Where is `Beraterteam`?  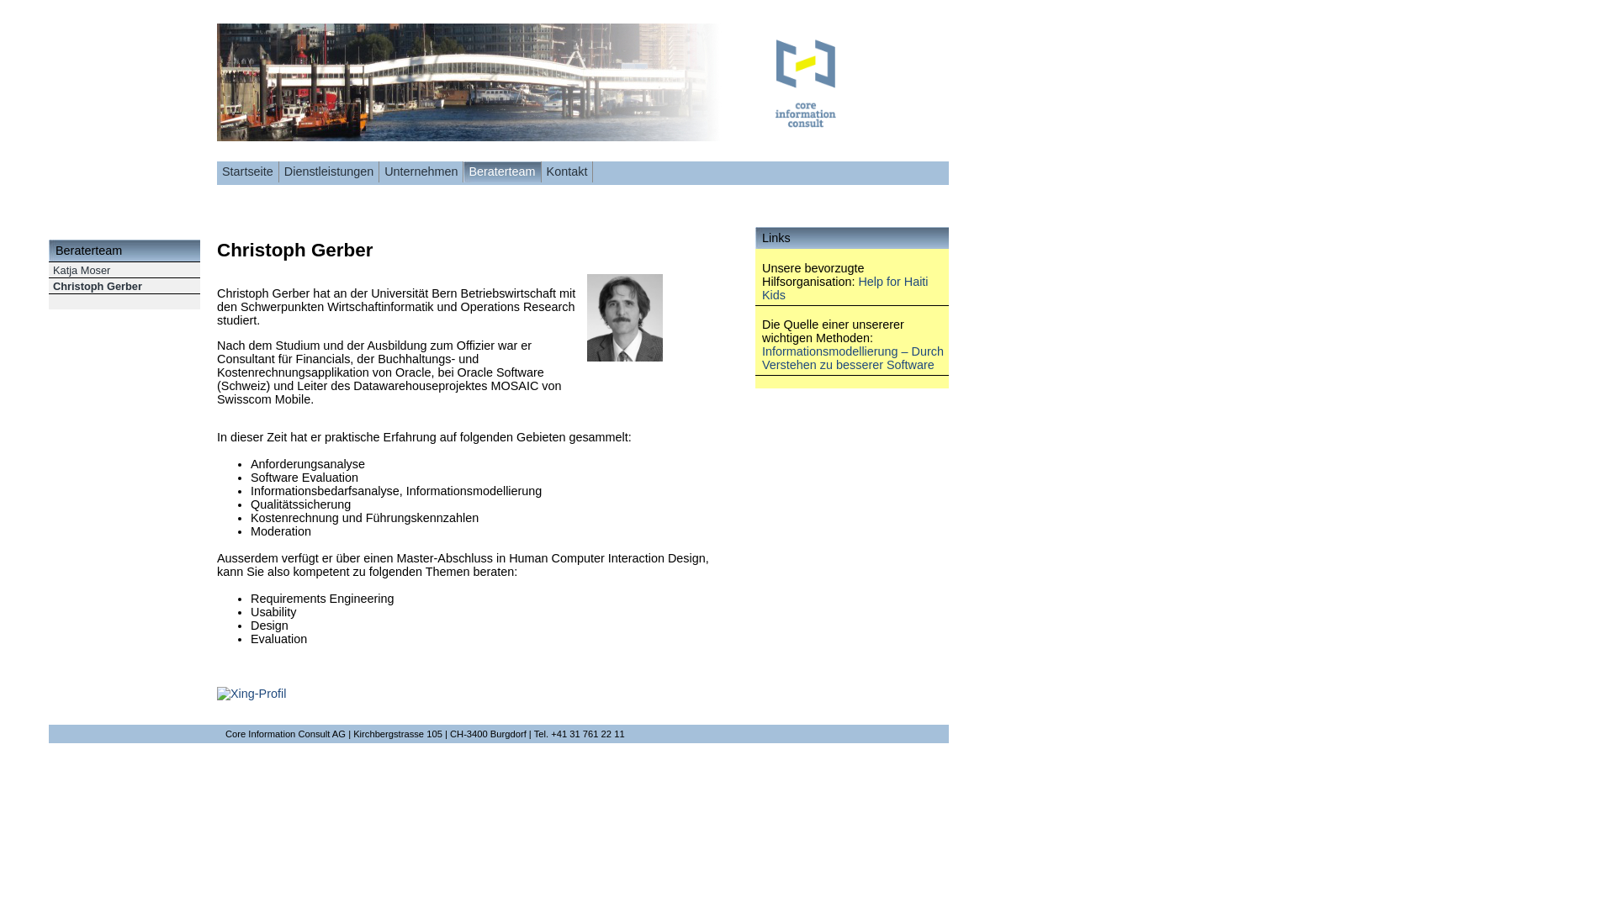 Beraterteam is located at coordinates (501, 172).